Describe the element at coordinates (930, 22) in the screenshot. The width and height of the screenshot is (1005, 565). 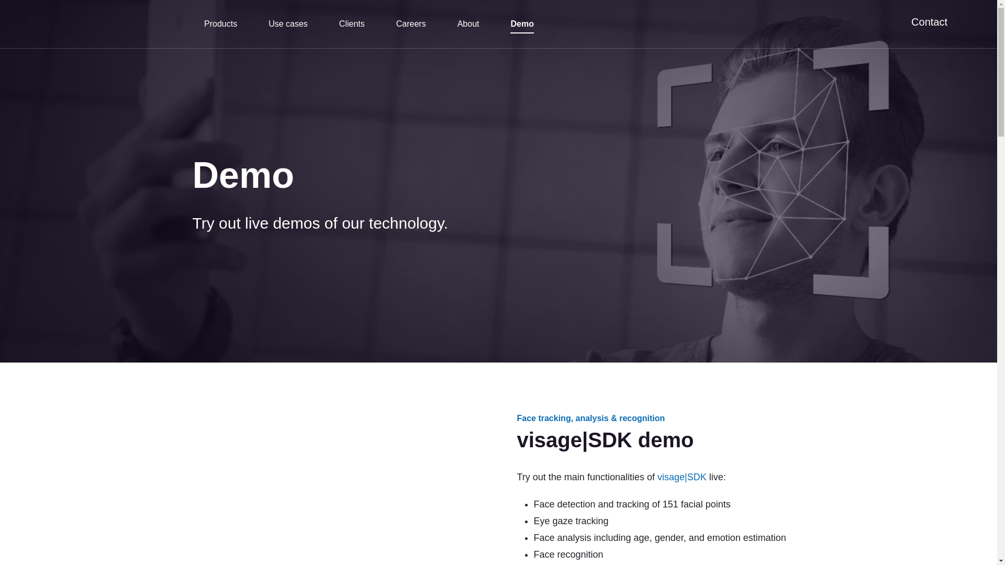
I see `Contact` at that location.